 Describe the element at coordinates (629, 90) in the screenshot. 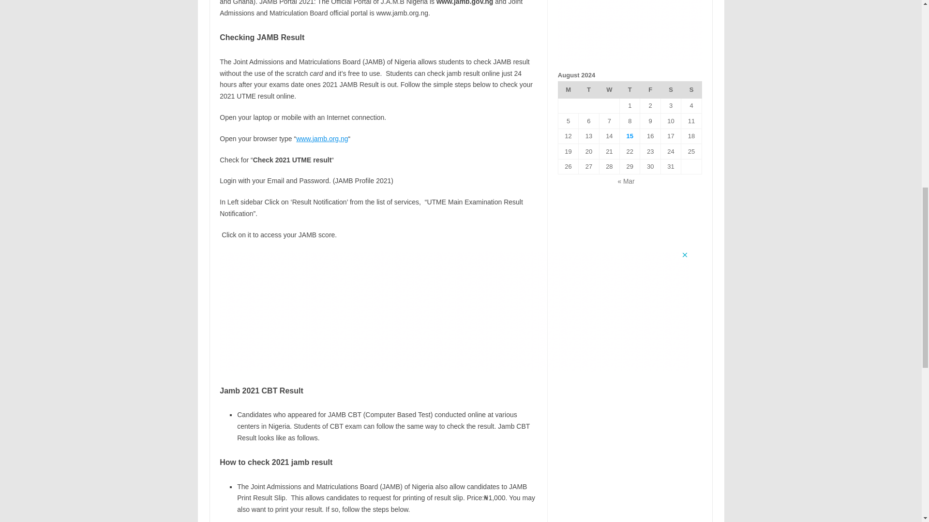

I see `Thursday` at that location.